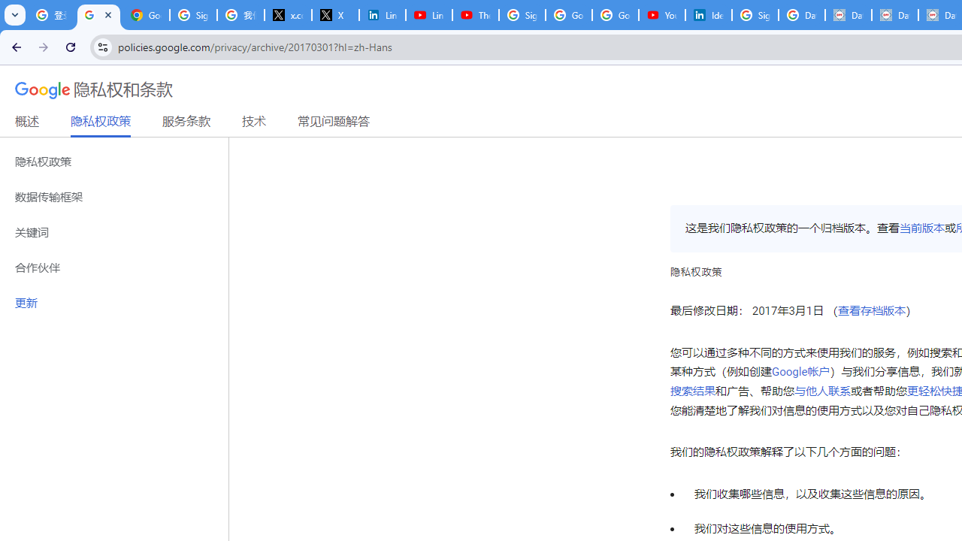 Image resolution: width=962 pixels, height=541 pixels. Describe the element at coordinates (382, 15) in the screenshot. I see `LinkedIn Privacy Policy` at that location.